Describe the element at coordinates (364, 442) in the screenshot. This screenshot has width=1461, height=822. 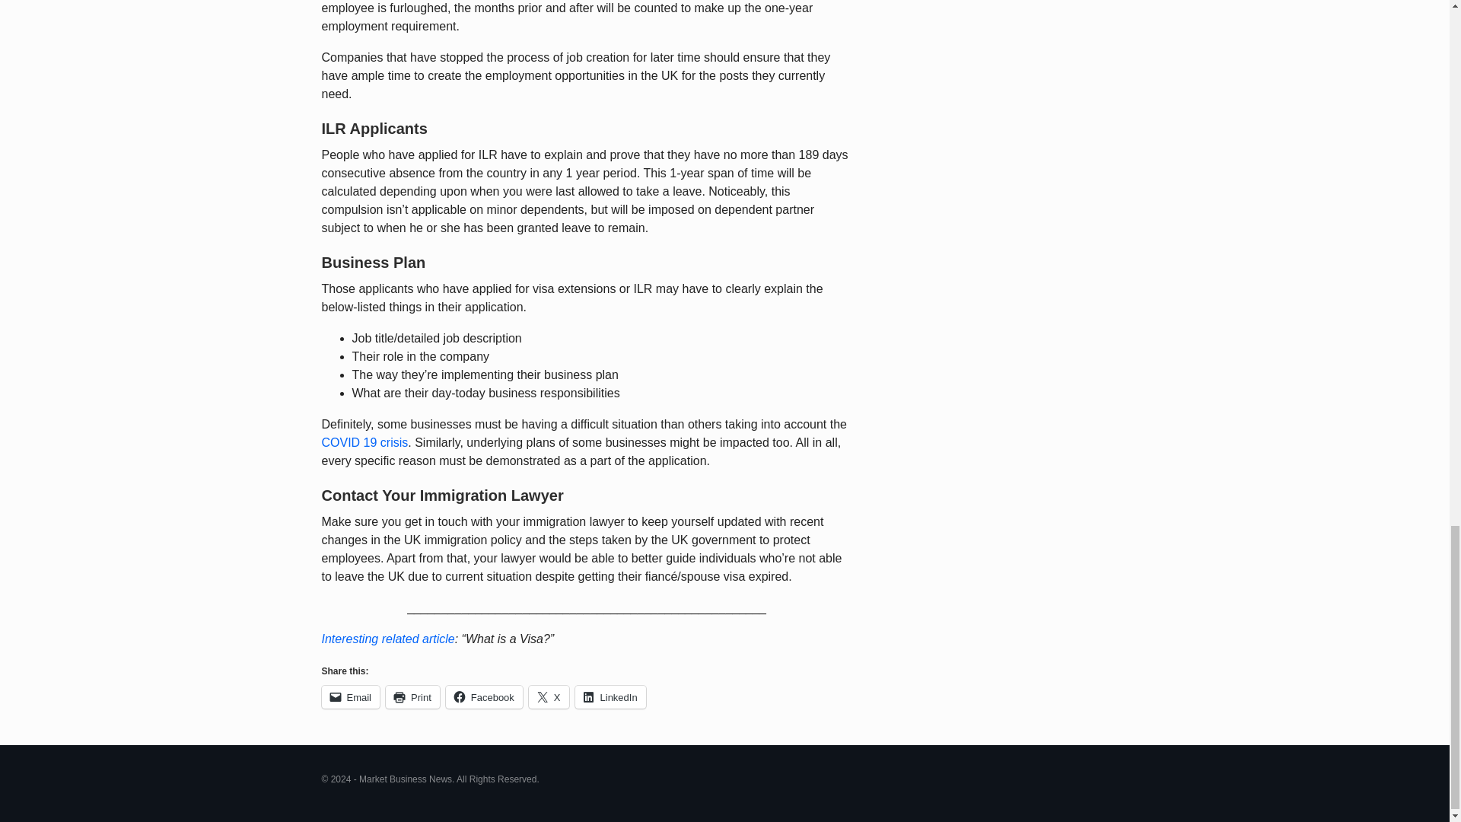
I see `COVID 19 crisis` at that location.